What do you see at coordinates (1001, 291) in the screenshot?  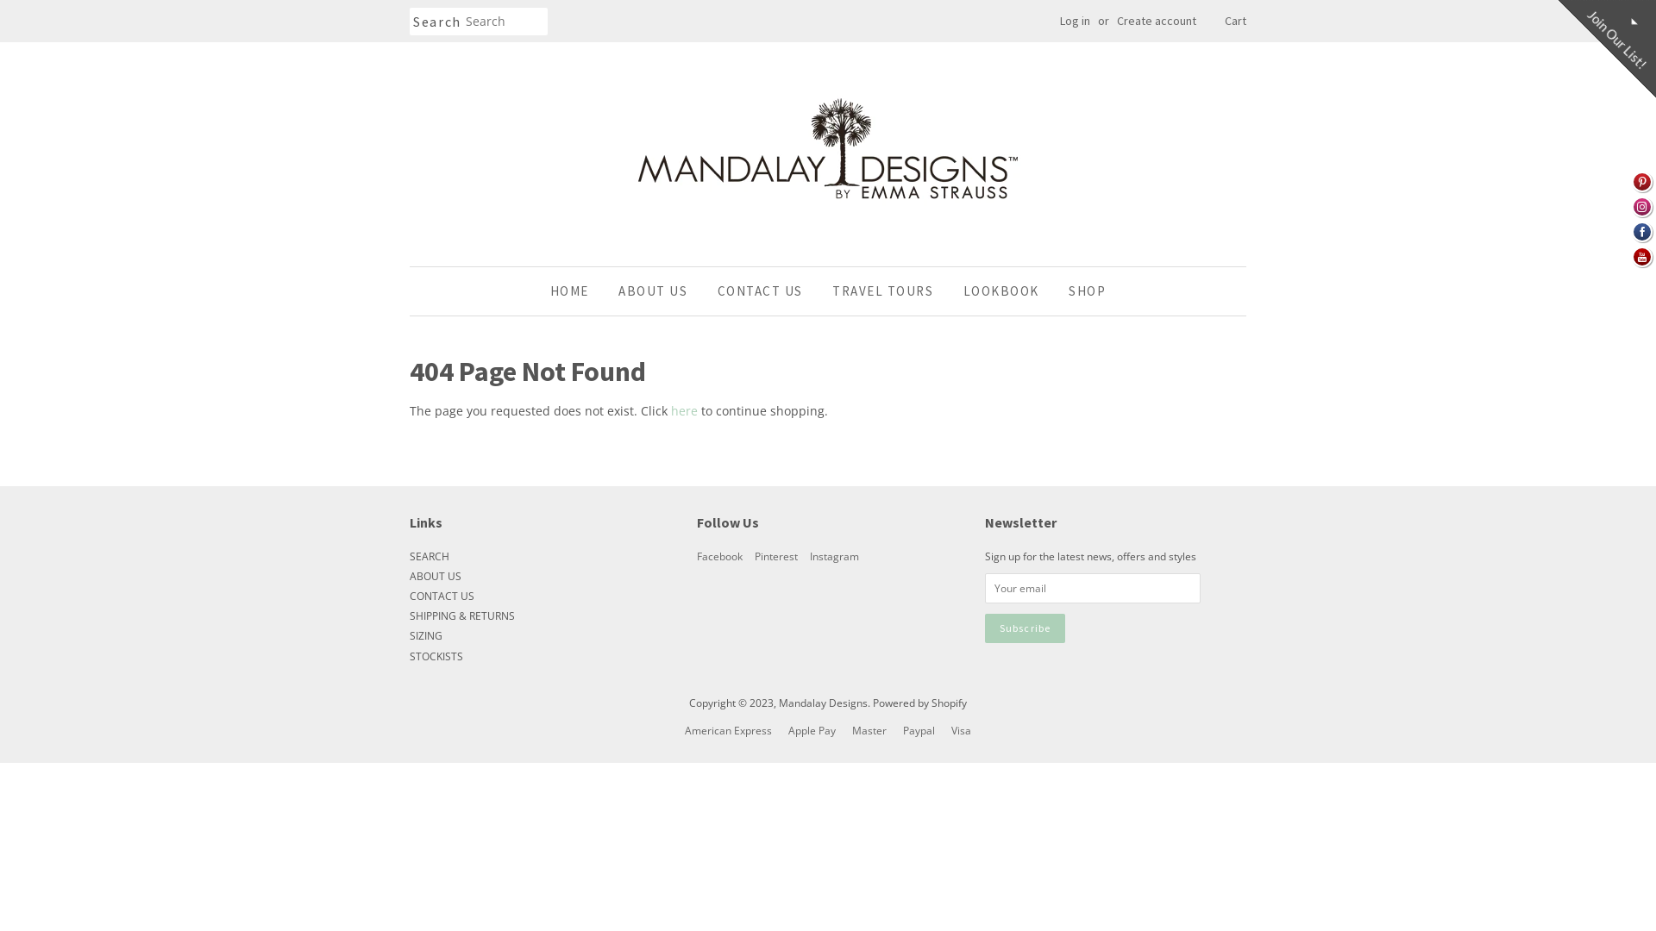 I see `LOOKBOOK` at bounding box center [1001, 291].